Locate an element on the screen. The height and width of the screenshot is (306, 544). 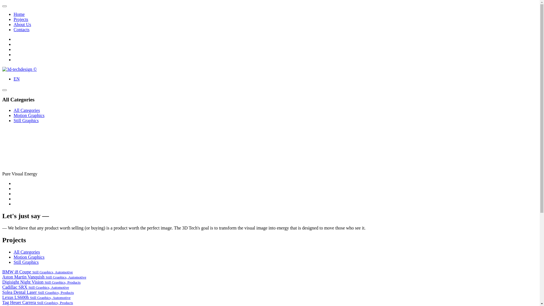
About Us is located at coordinates (22, 24).